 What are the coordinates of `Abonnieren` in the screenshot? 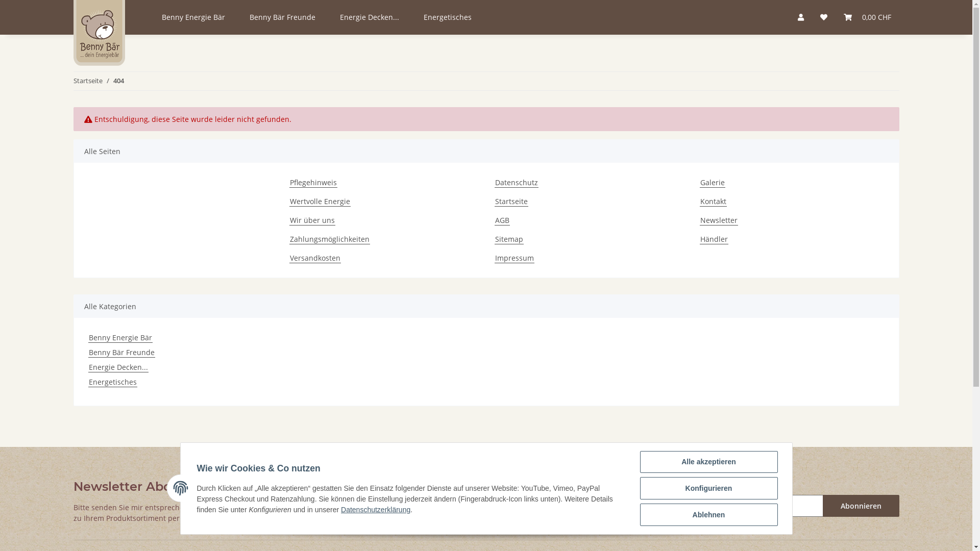 It's located at (861, 506).